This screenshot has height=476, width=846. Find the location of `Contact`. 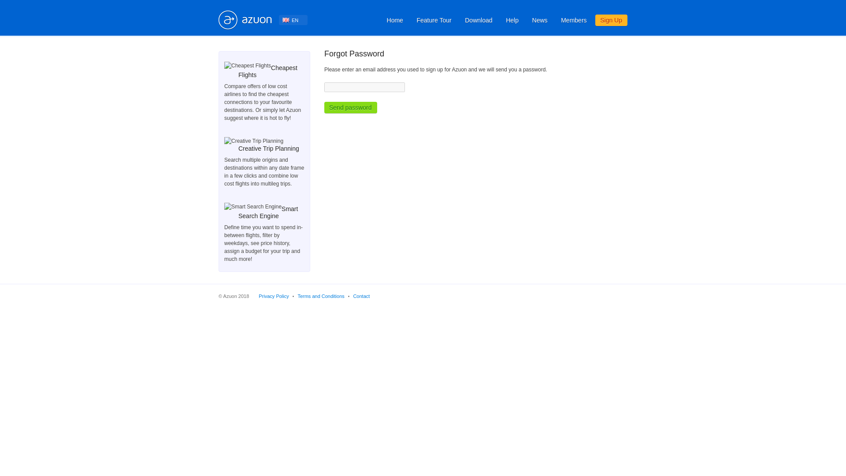

Contact is located at coordinates (361, 296).